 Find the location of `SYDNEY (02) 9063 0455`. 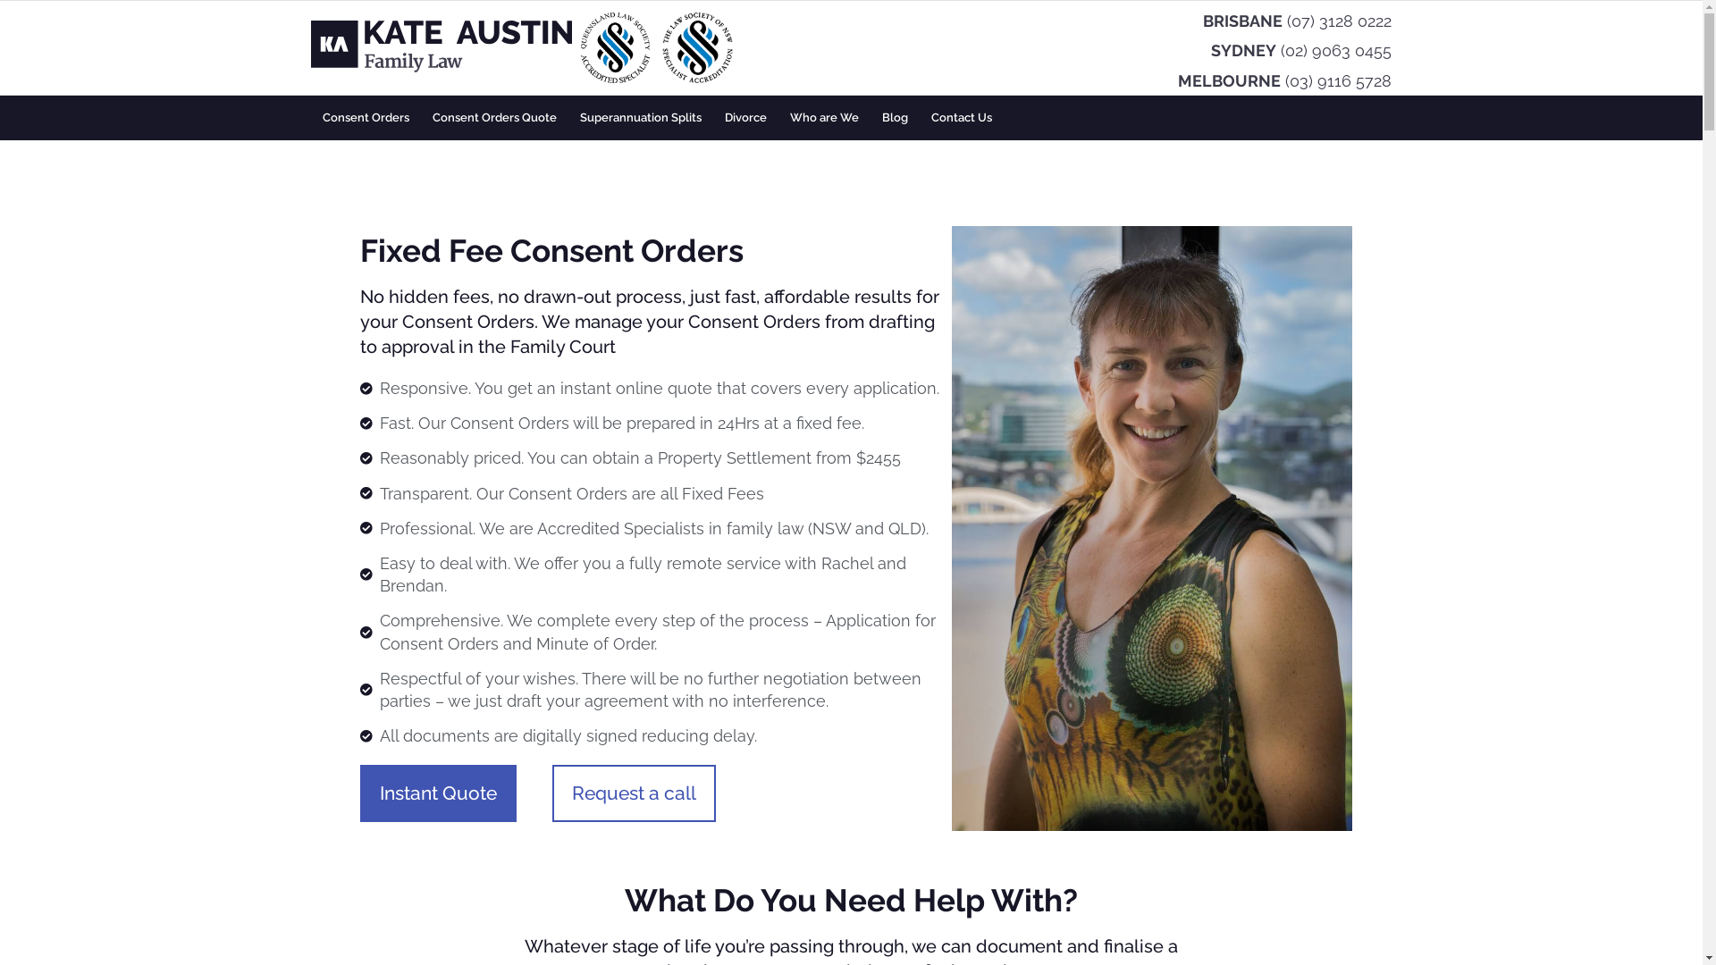

SYDNEY (02) 9063 0455 is located at coordinates (1301, 49).